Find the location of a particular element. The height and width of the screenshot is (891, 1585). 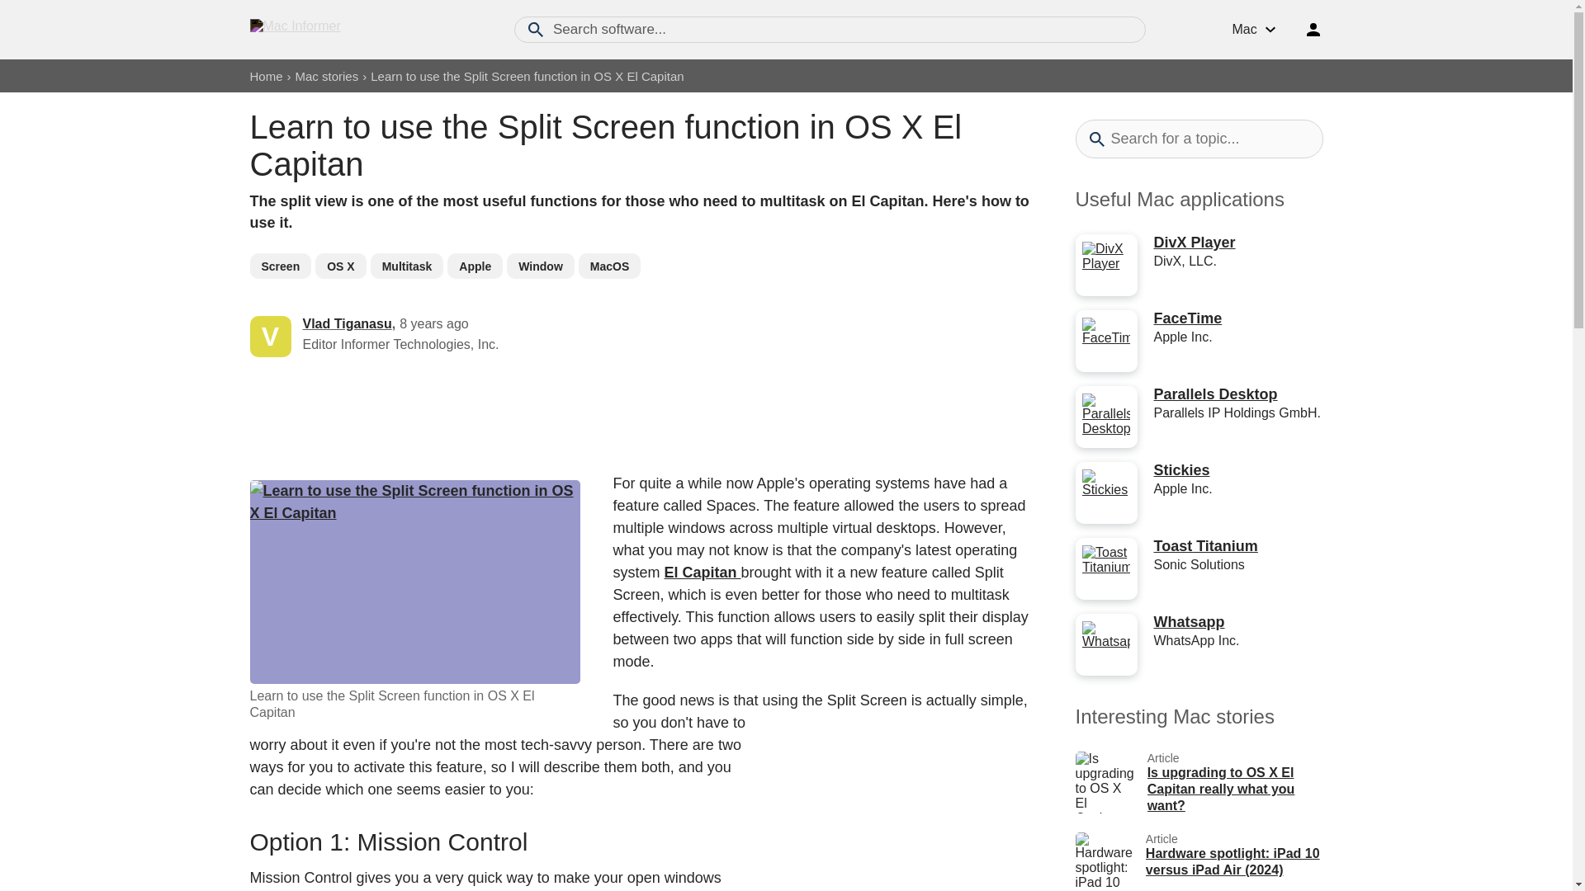

OS X is located at coordinates (340, 266).